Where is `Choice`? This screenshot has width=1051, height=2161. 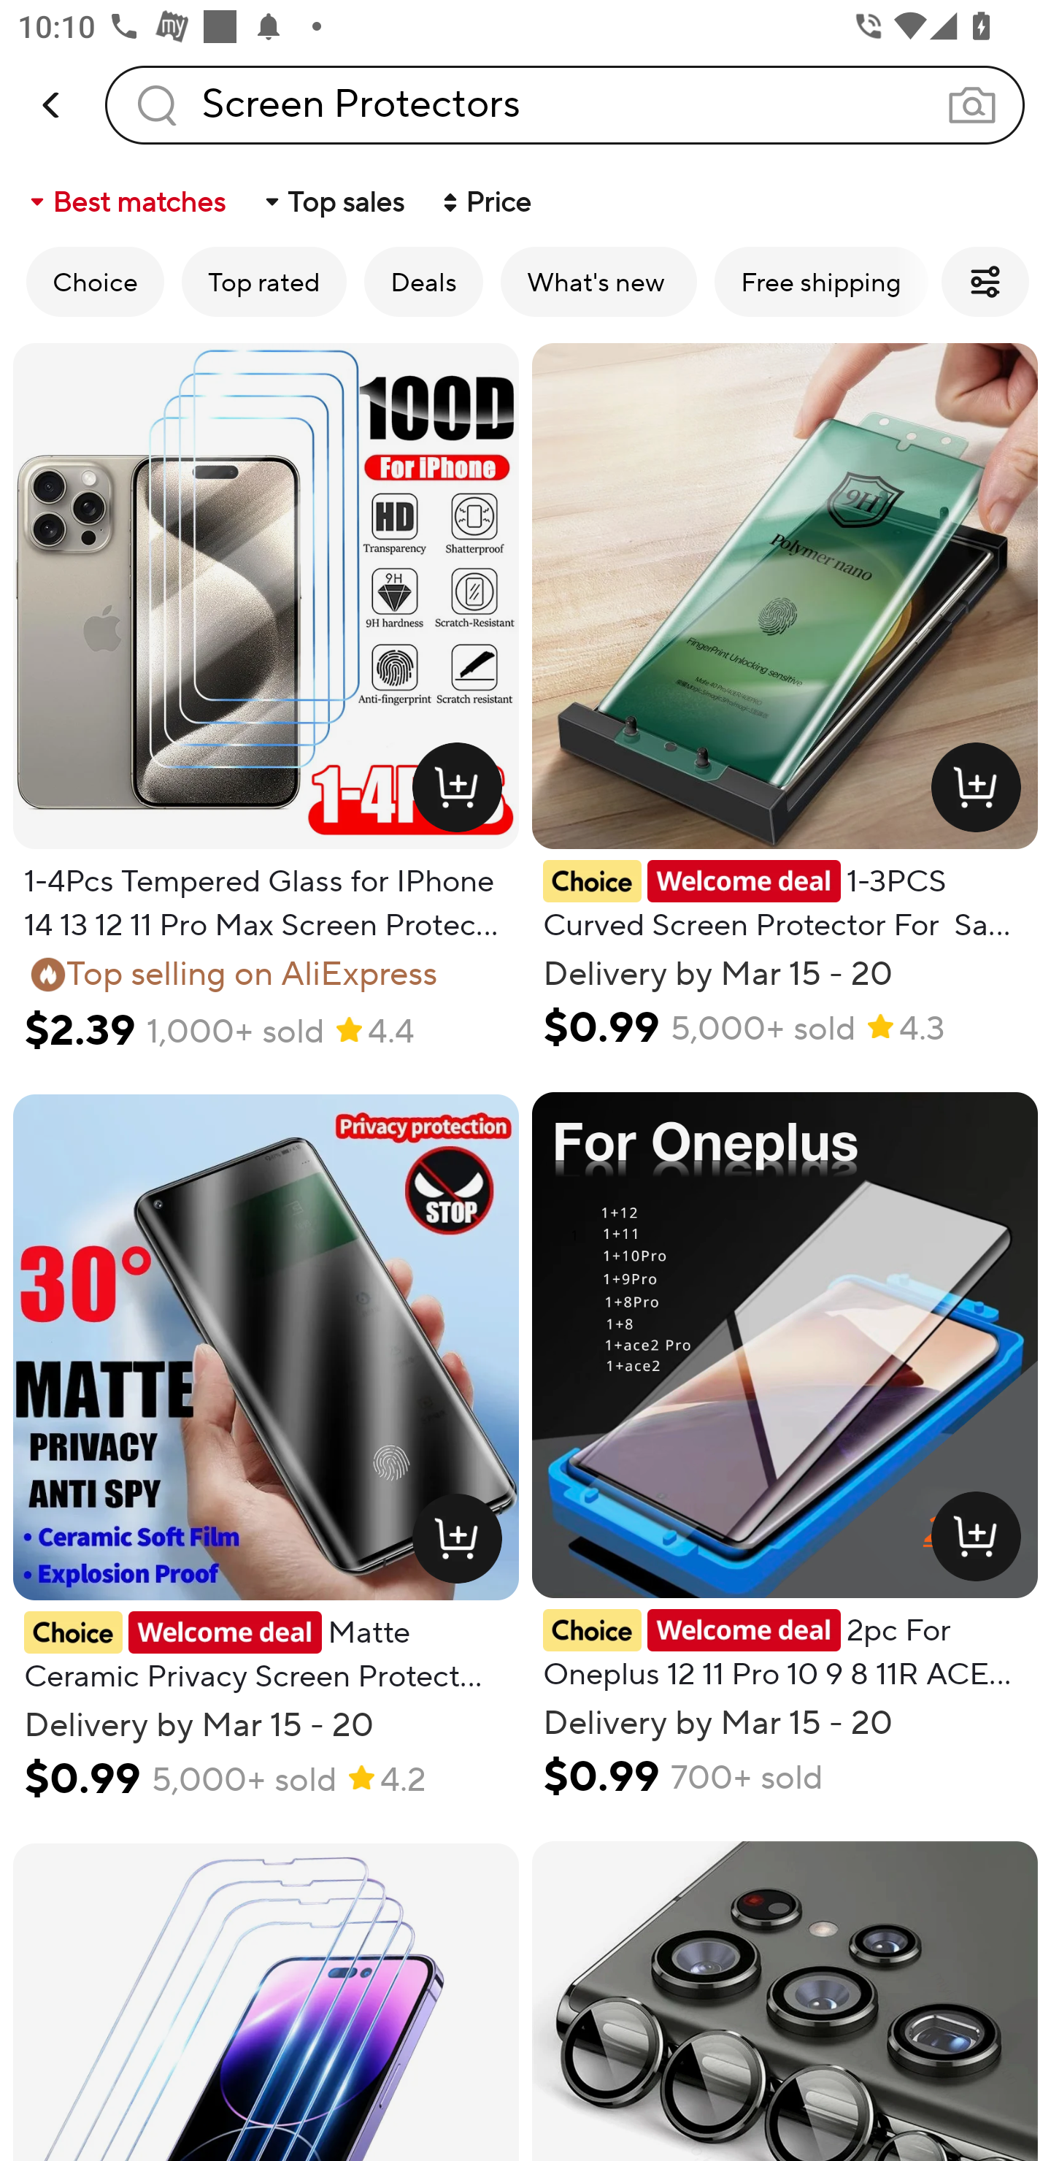 Choice is located at coordinates (95, 282).